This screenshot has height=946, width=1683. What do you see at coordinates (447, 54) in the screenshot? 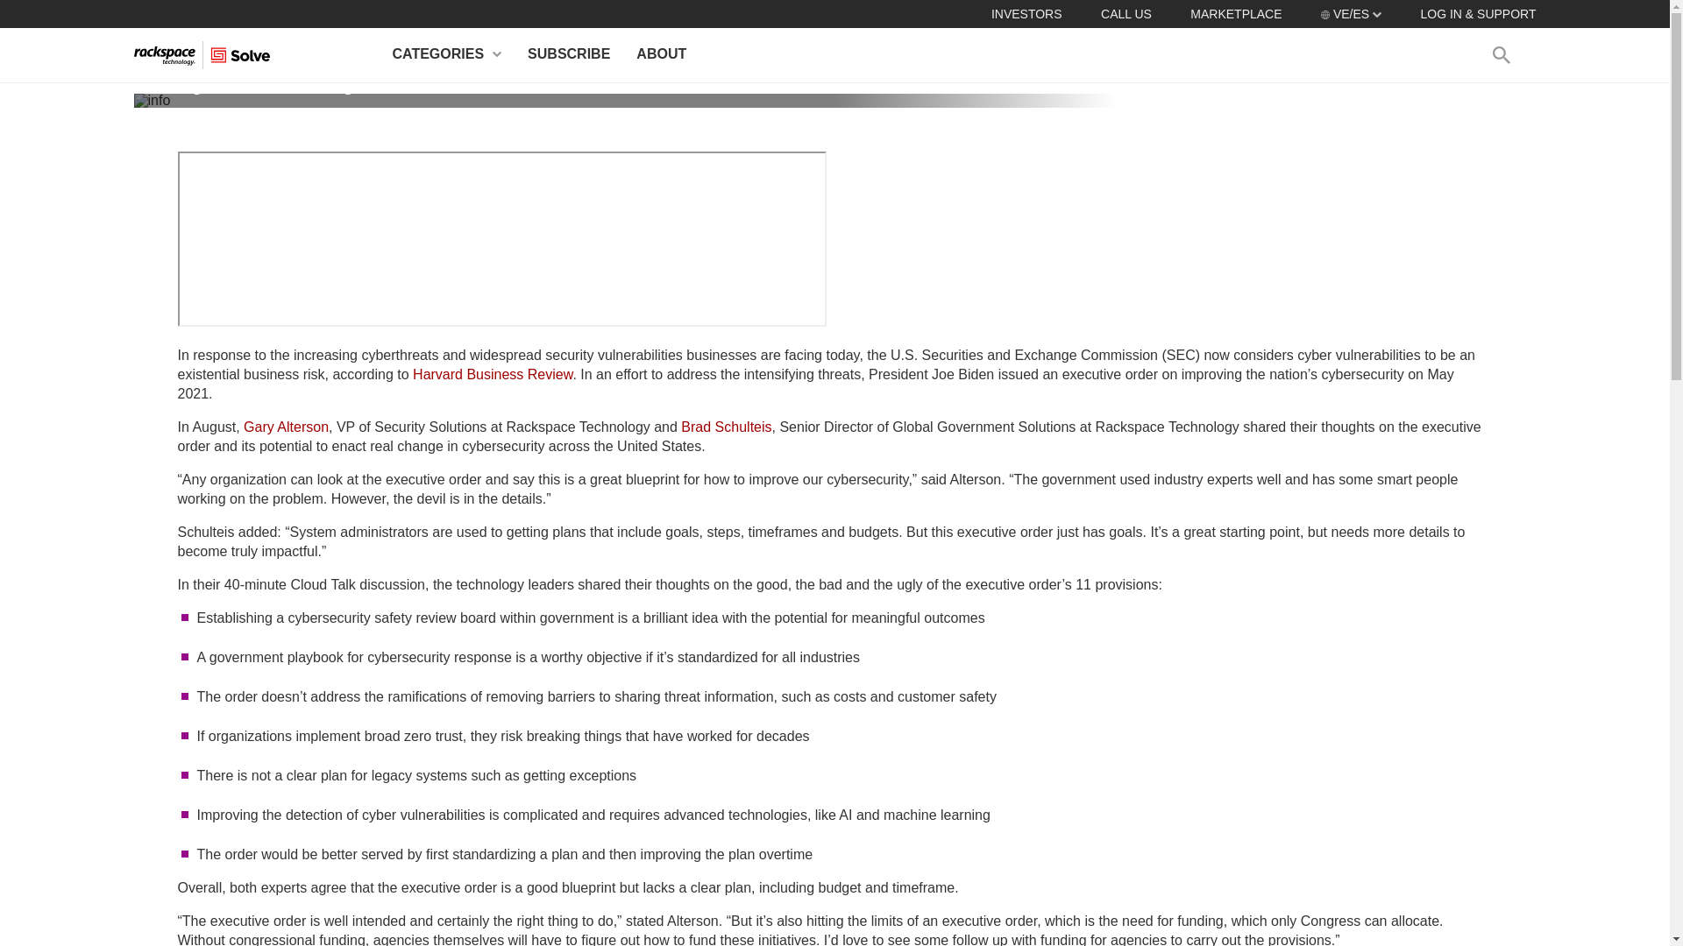
I see `CATEGORIES` at bounding box center [447, 54].